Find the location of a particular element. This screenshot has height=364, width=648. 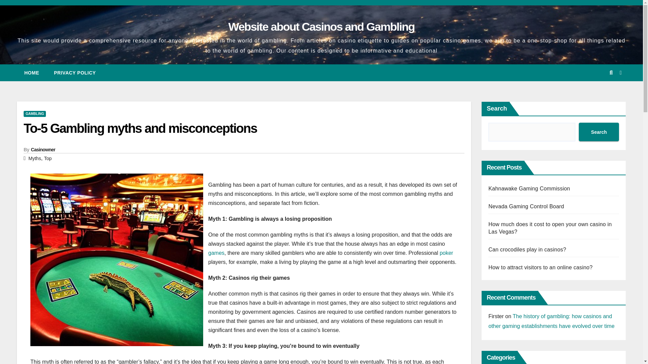

Home is located at coordinates (32, 73).